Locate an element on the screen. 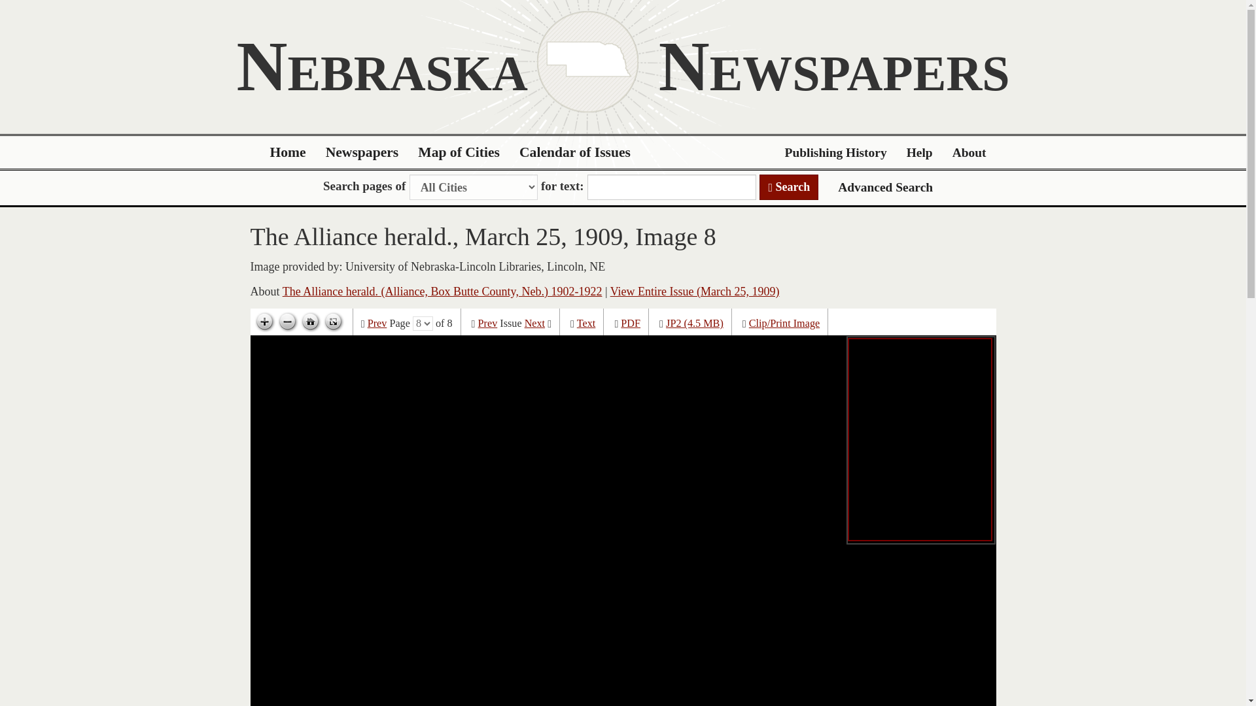  Zoom in is located at coordinates (264, 322).